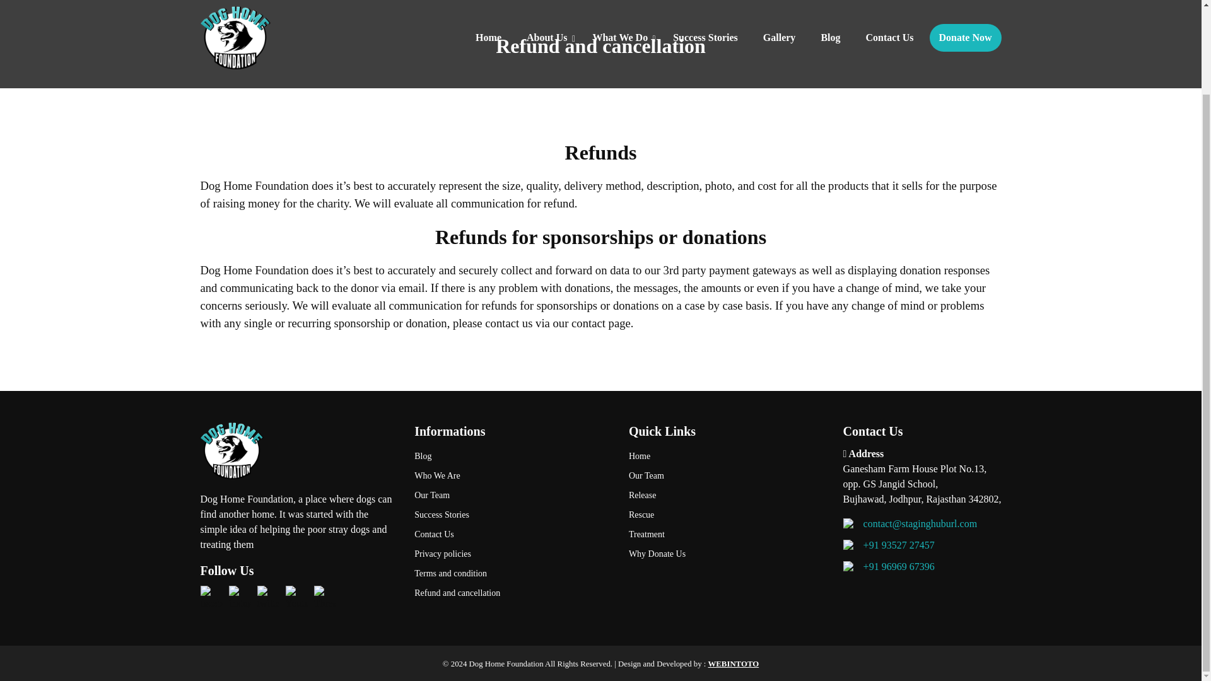 This screenshot has width=1211, height=681. I want to click on Home, so click(727, 456).